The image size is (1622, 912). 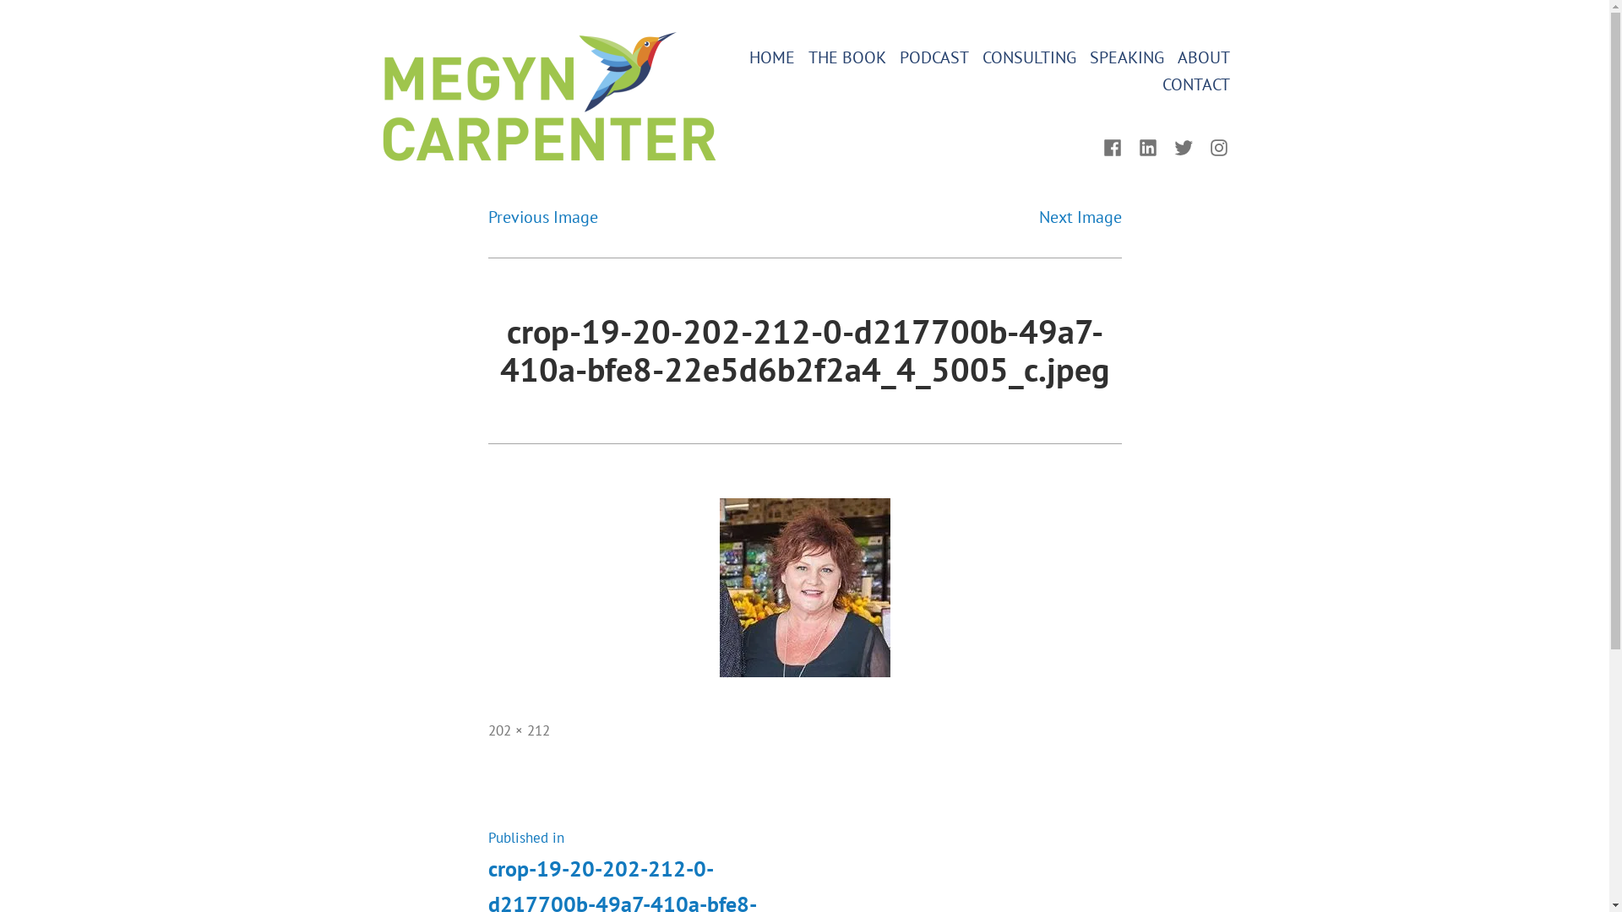 I want to click on Facebook, so click(x=1116, y=146).